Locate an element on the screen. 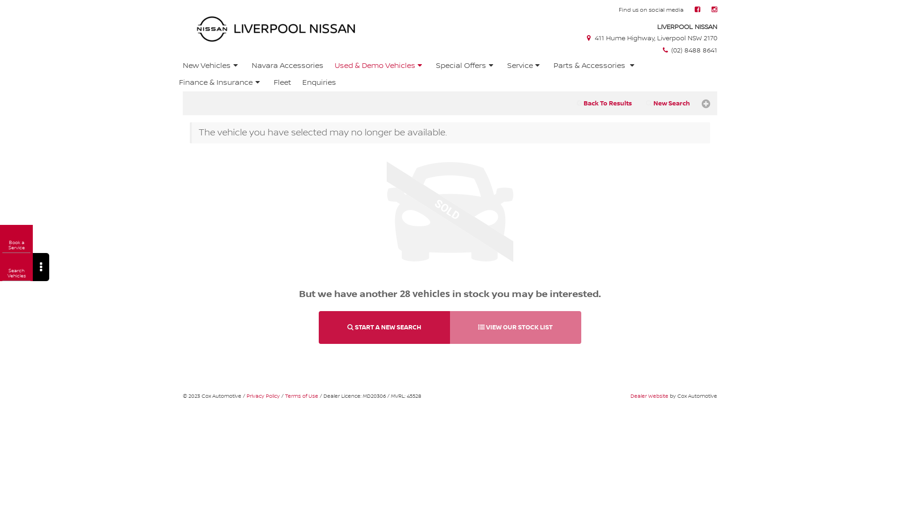 This screenshot has height=506, width=900. Used & Demo Vehicles is located at coordinates (380, 66).